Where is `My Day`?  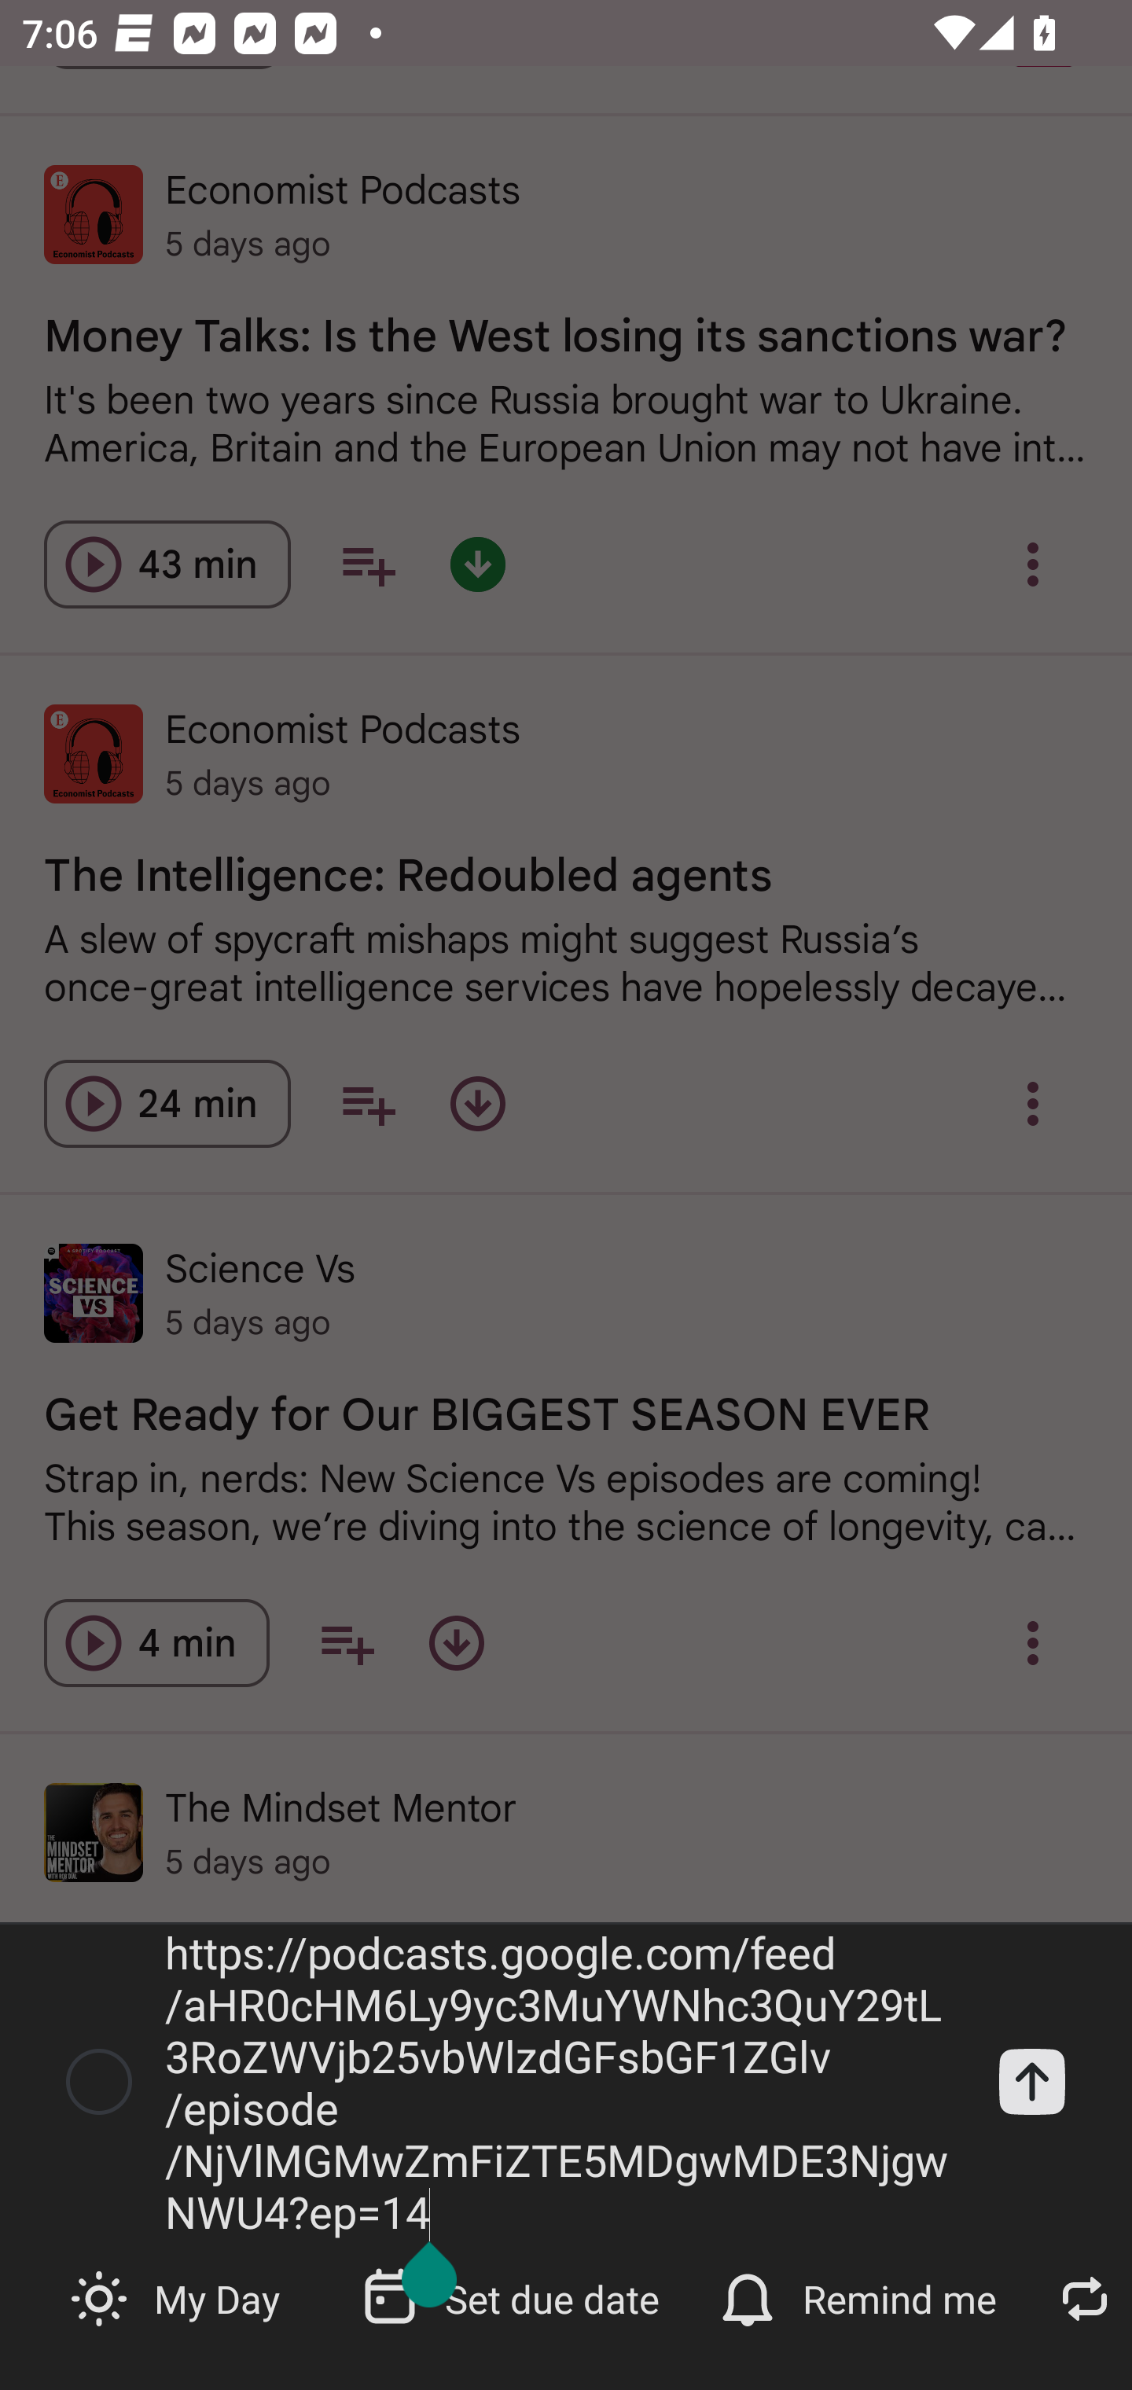
My Day is located at coordinates (178, 2297).